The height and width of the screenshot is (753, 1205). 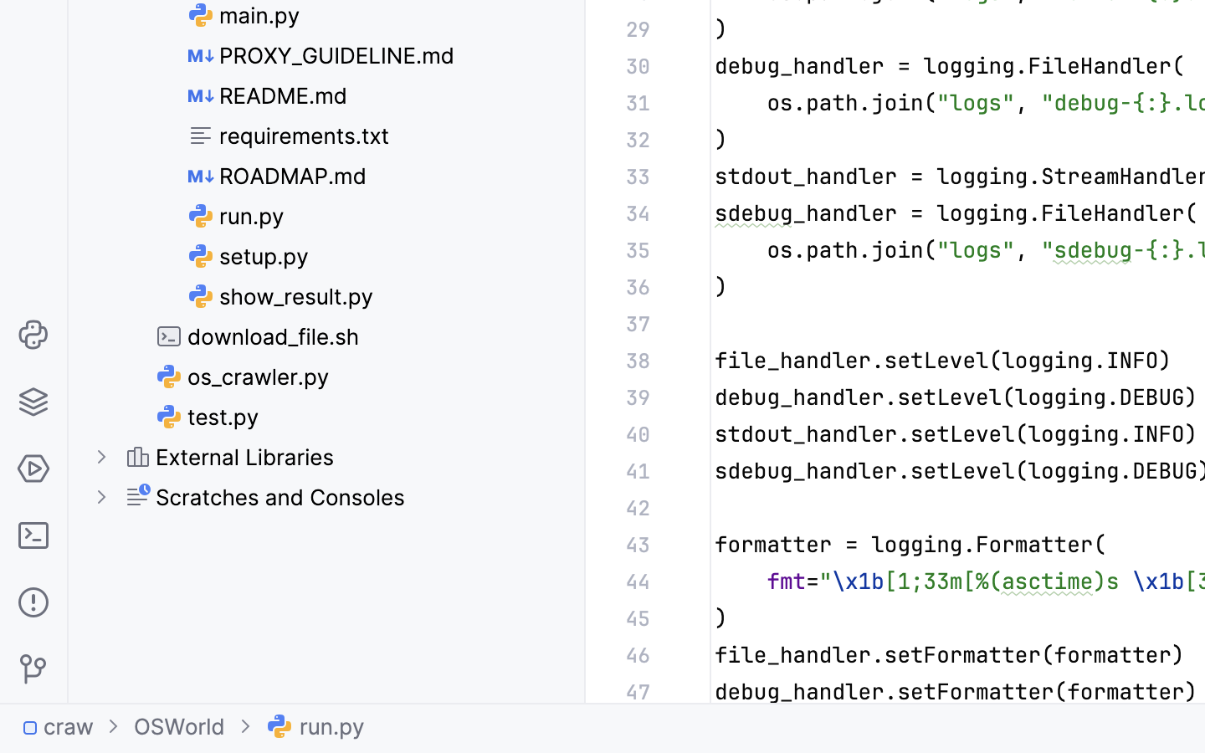 I want to click on run.py, so click(x=237, y=216).